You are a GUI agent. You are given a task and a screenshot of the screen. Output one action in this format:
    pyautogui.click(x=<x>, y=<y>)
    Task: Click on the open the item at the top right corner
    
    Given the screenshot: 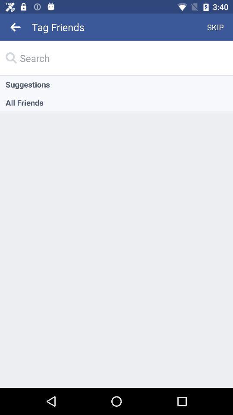 What is the action you would take?
    pyautogui.click(x=216, y=27)
    